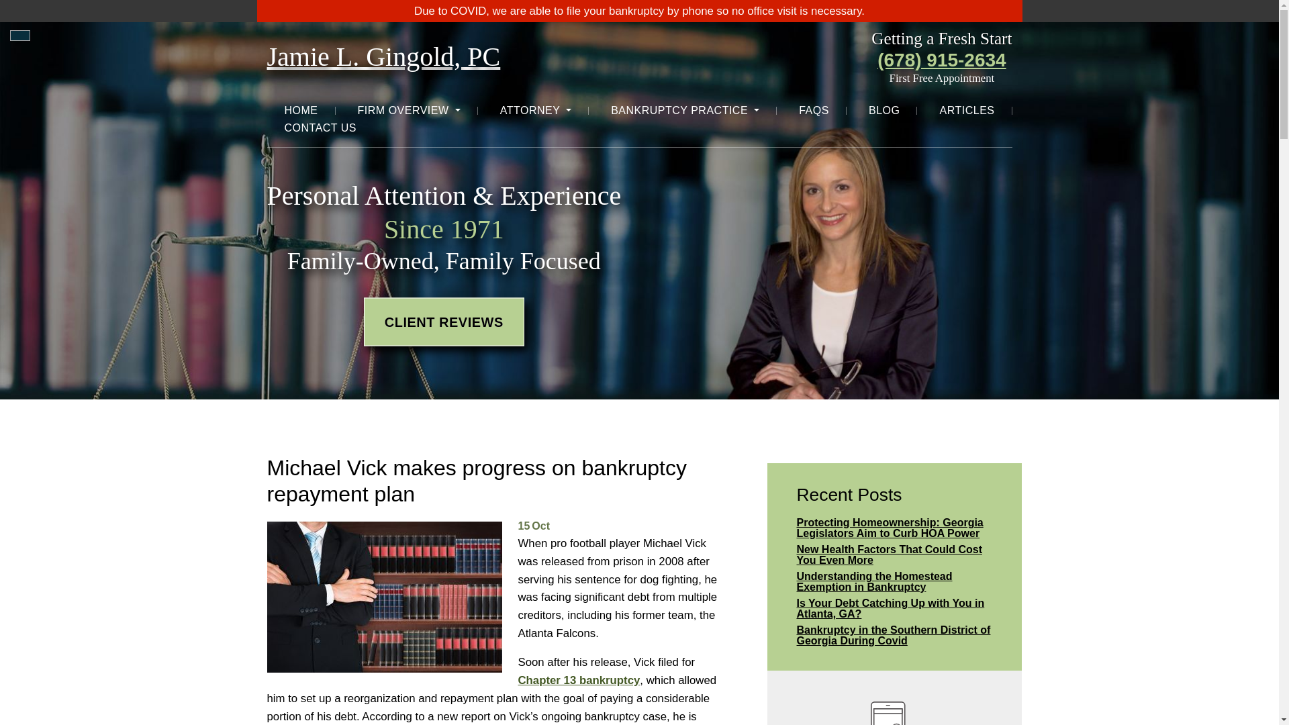  Describe the element at coordinates (384, 56) in the screenshot. I see `Jamie L. Gingold, PC` at that location.